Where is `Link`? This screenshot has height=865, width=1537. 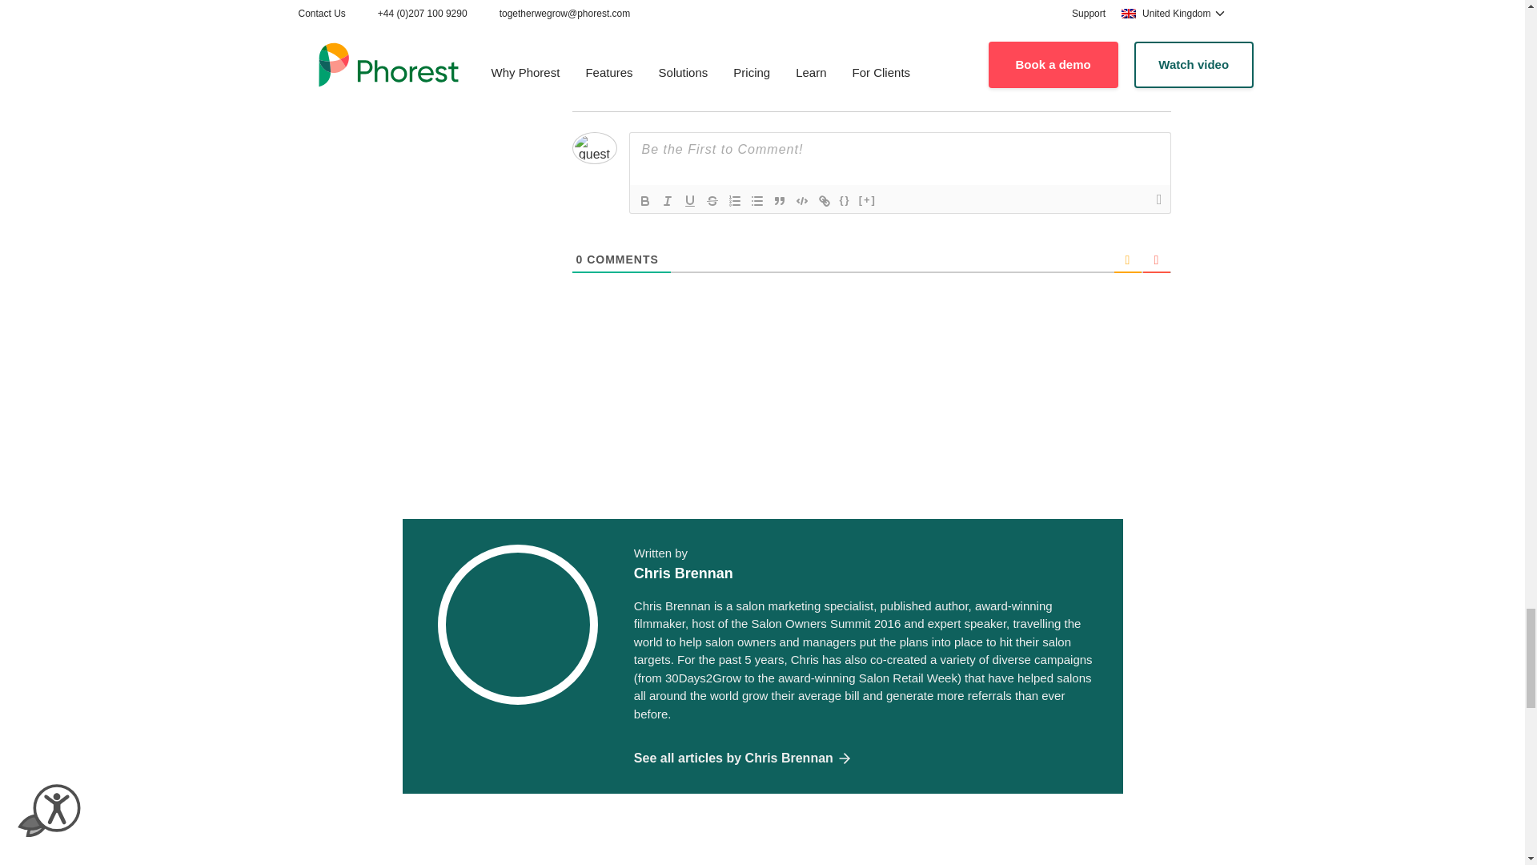 Link is located at coordinates (825, 200).